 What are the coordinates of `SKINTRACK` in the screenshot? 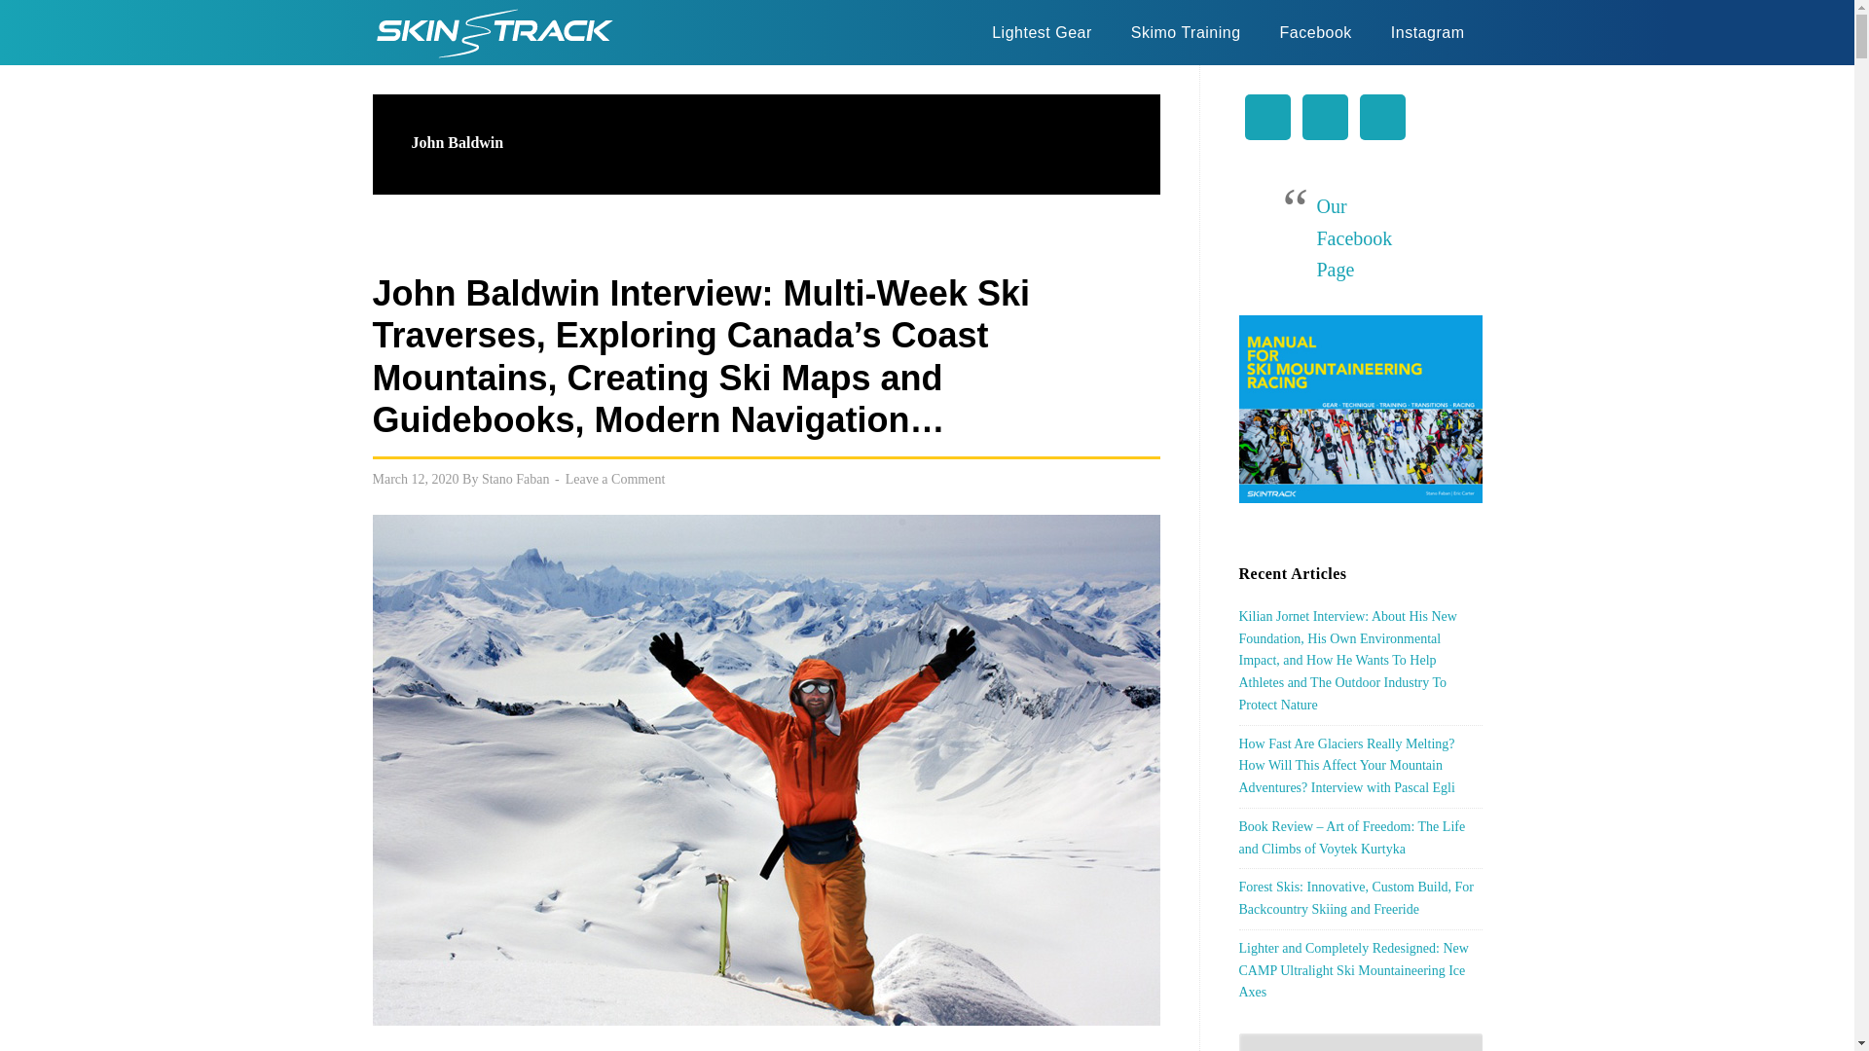 It's located at (493, 31).